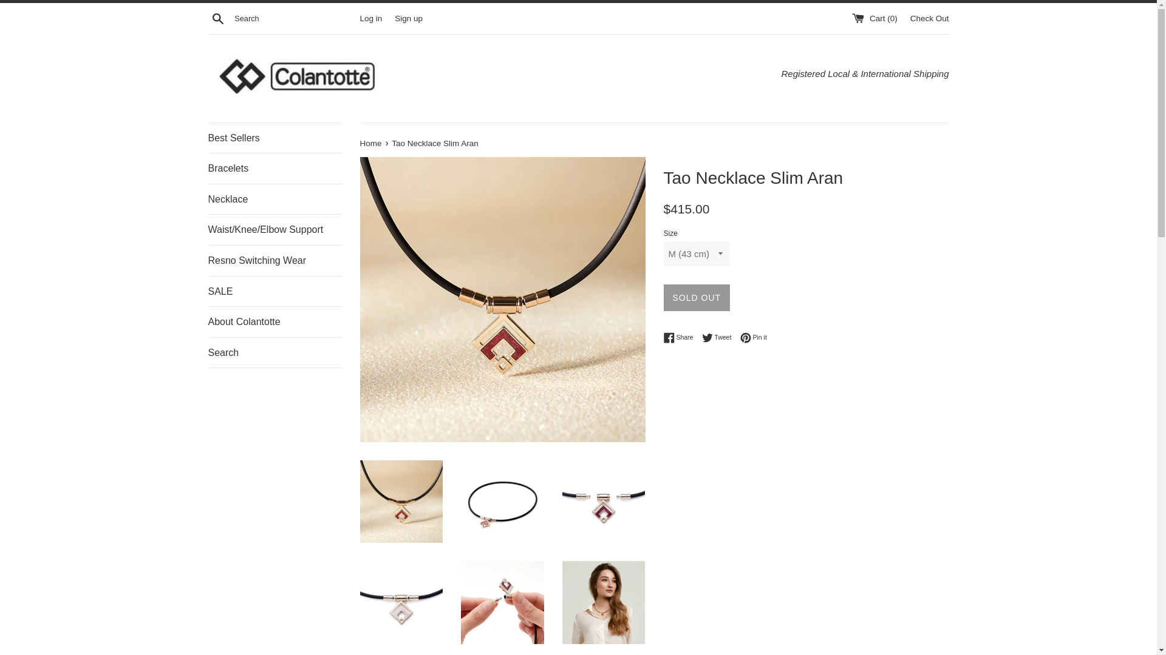 Image resolution: width=1166 pixels, height=655 pixels. Describe the element at coordinates (681, 337) in the screenshot. I see `Resno Switching Wear` at that location.